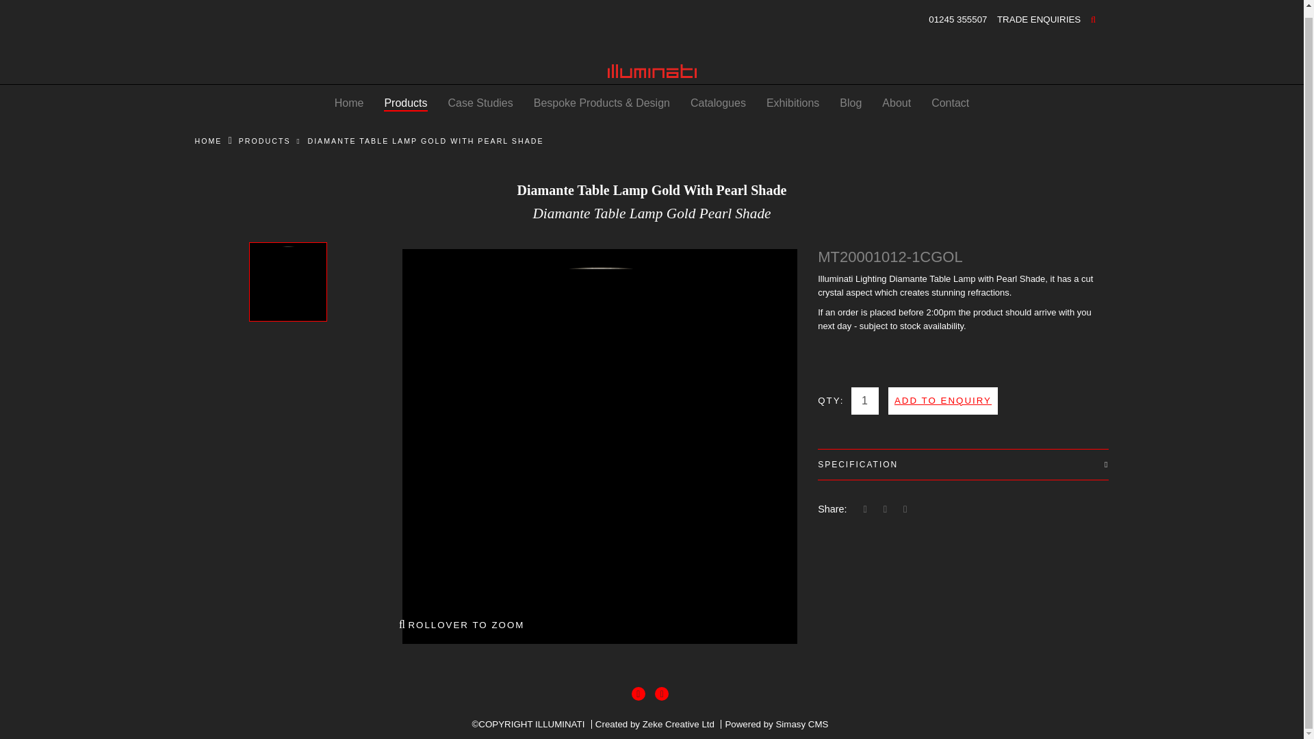 Image resolution: width=1314 pixels, height=739 pixels. I want to click on About, so click(896, 103).